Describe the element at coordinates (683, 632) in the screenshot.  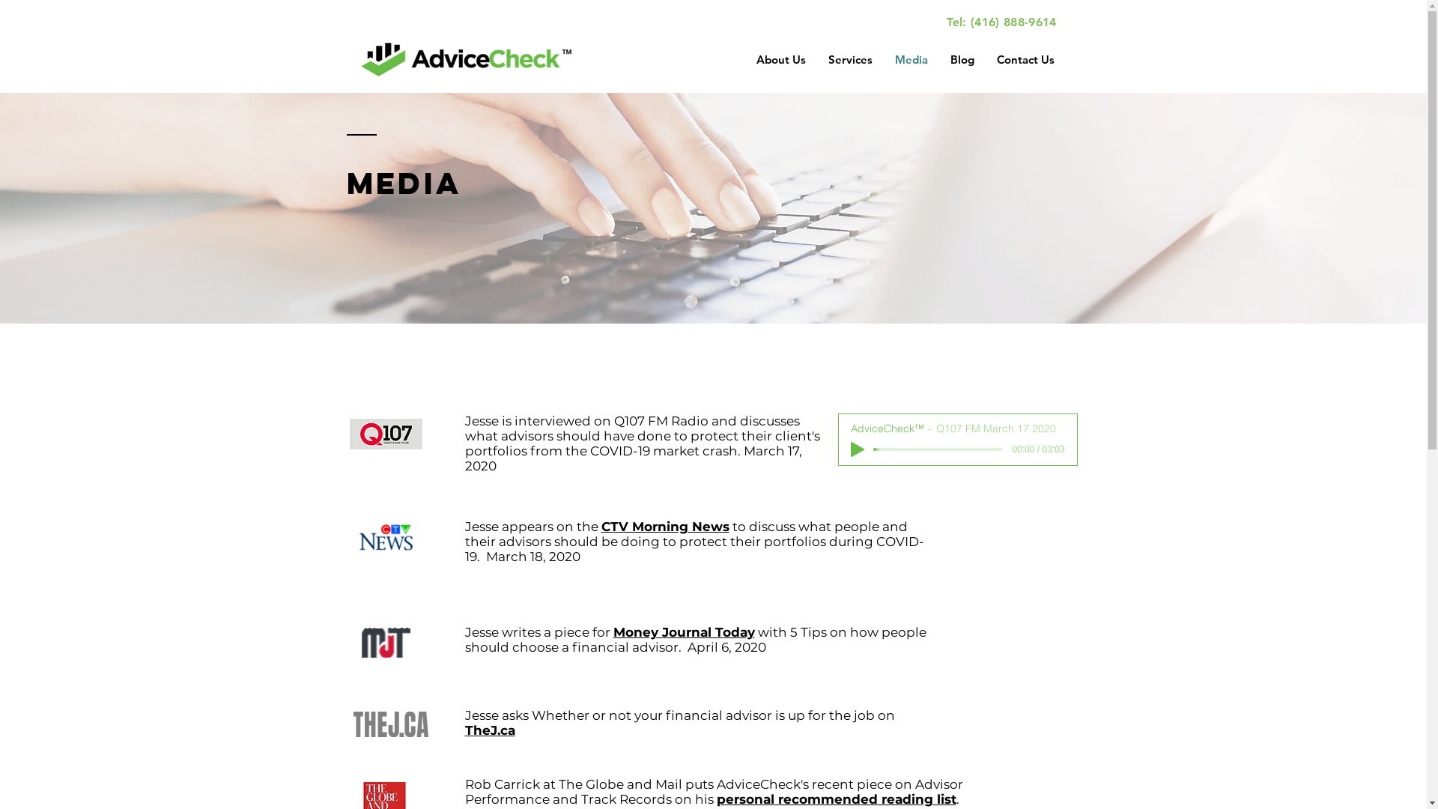
I see `Money Journal Today` at that location.